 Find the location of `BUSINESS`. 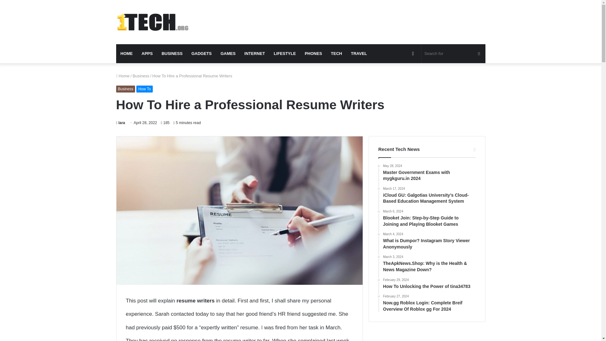

BUSINESS is located at coordinates (172, 54).